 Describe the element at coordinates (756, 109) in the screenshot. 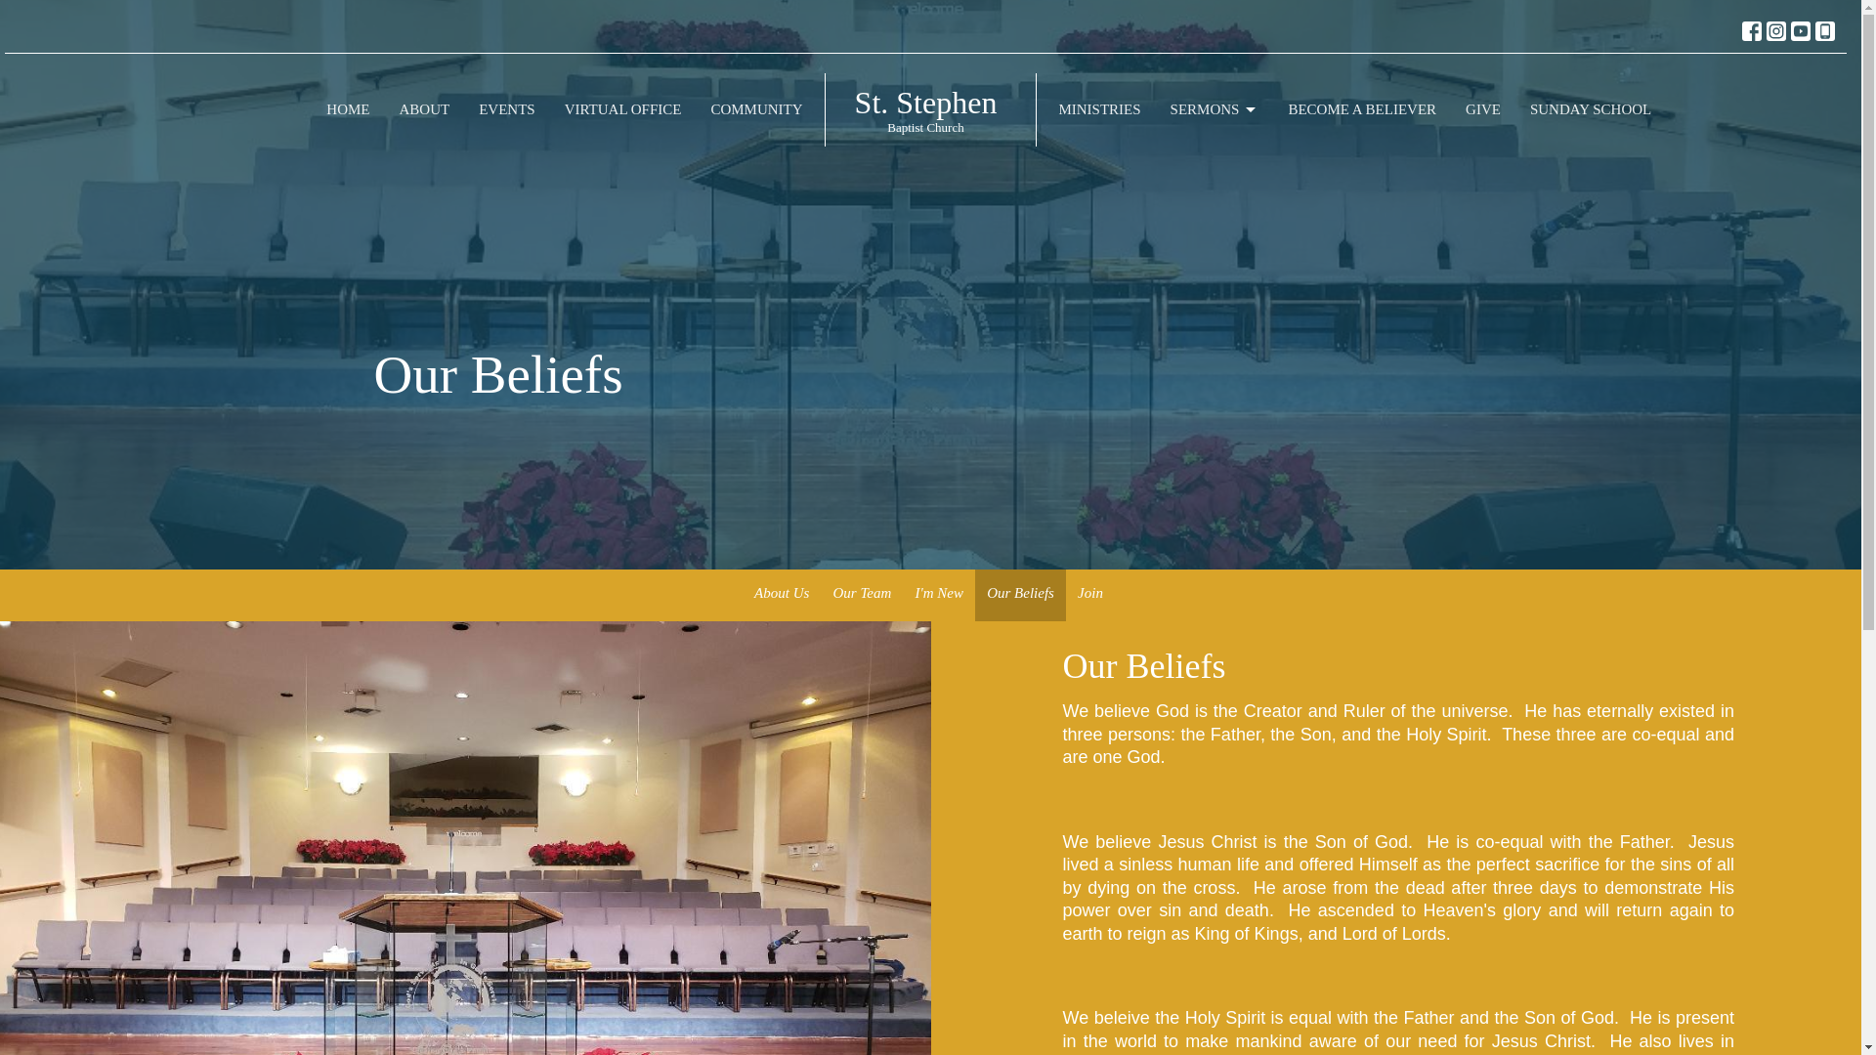

I see `COMMUNITY` at that location.